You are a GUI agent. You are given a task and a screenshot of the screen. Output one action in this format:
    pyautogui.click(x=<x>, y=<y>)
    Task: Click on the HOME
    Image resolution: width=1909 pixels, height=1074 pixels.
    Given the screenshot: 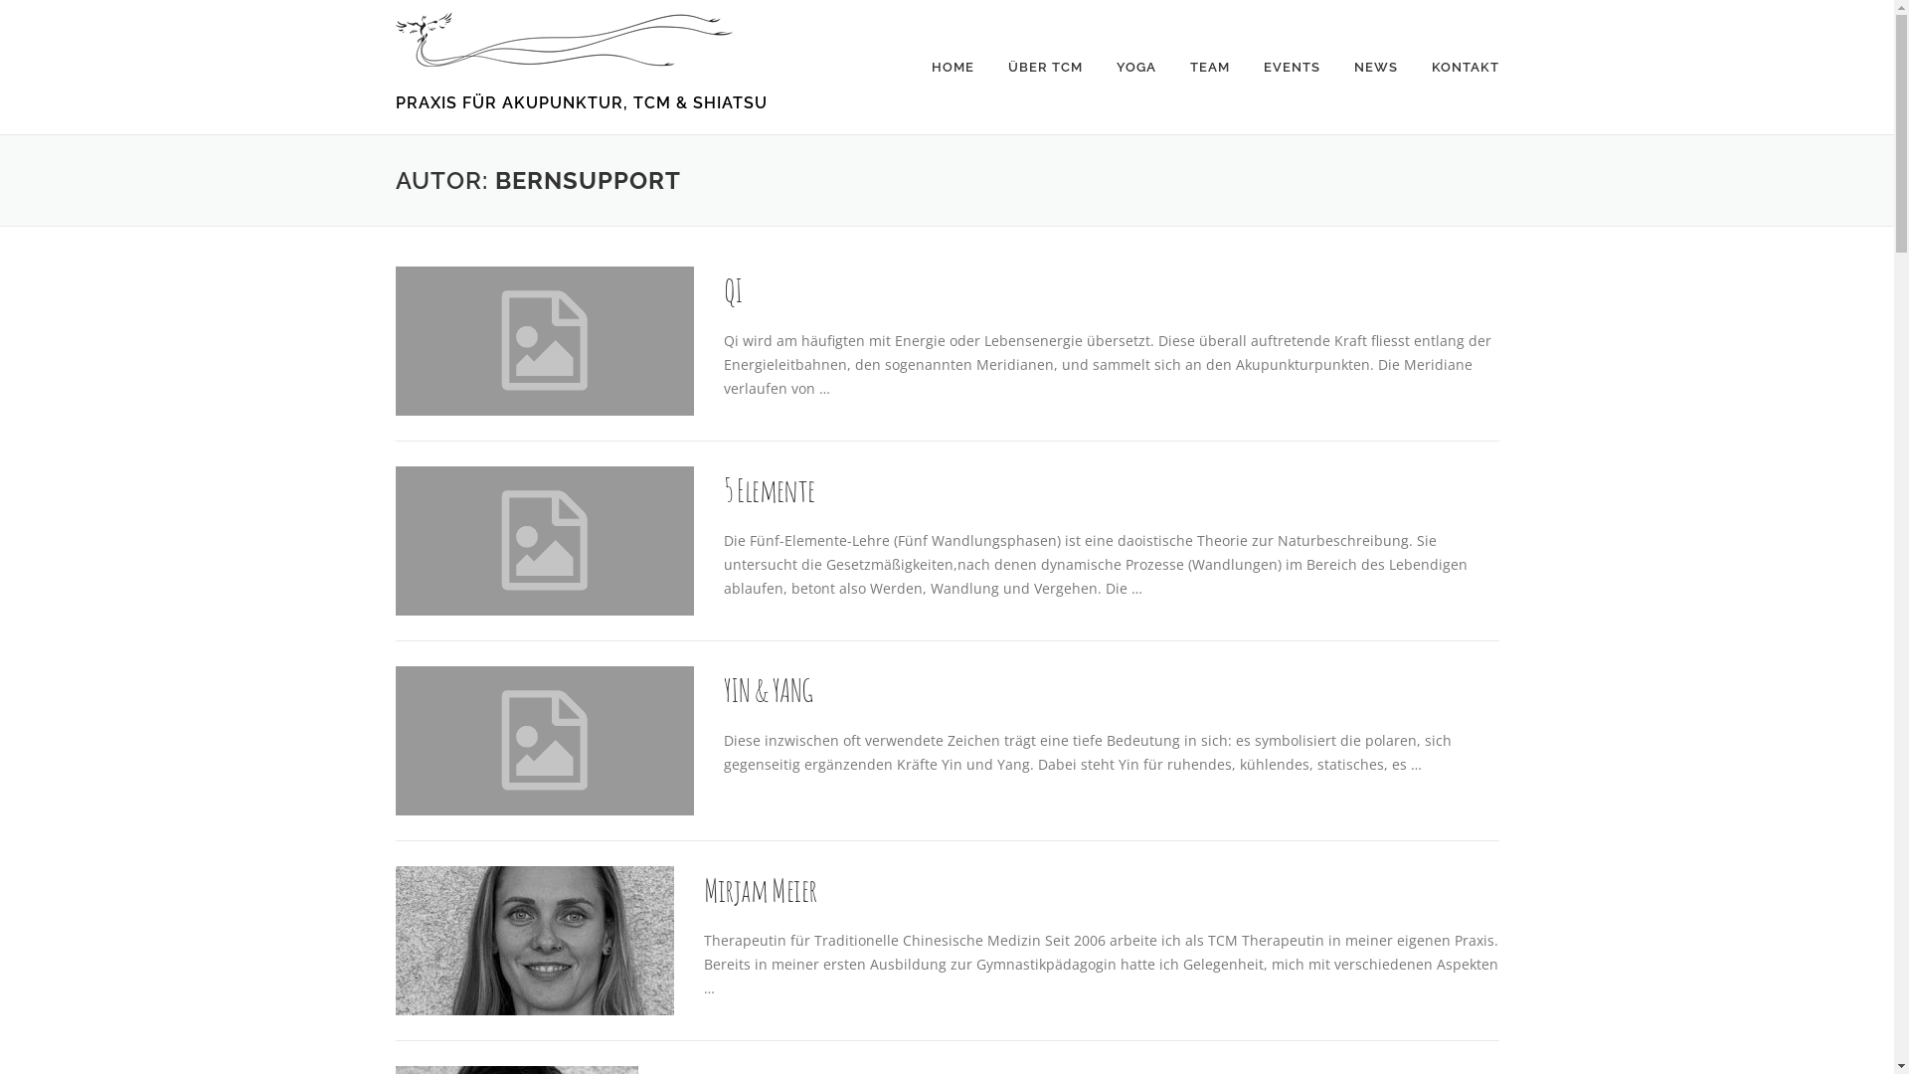 What is the action you would take?
    pyautogui.click(x=953, y=68)
    